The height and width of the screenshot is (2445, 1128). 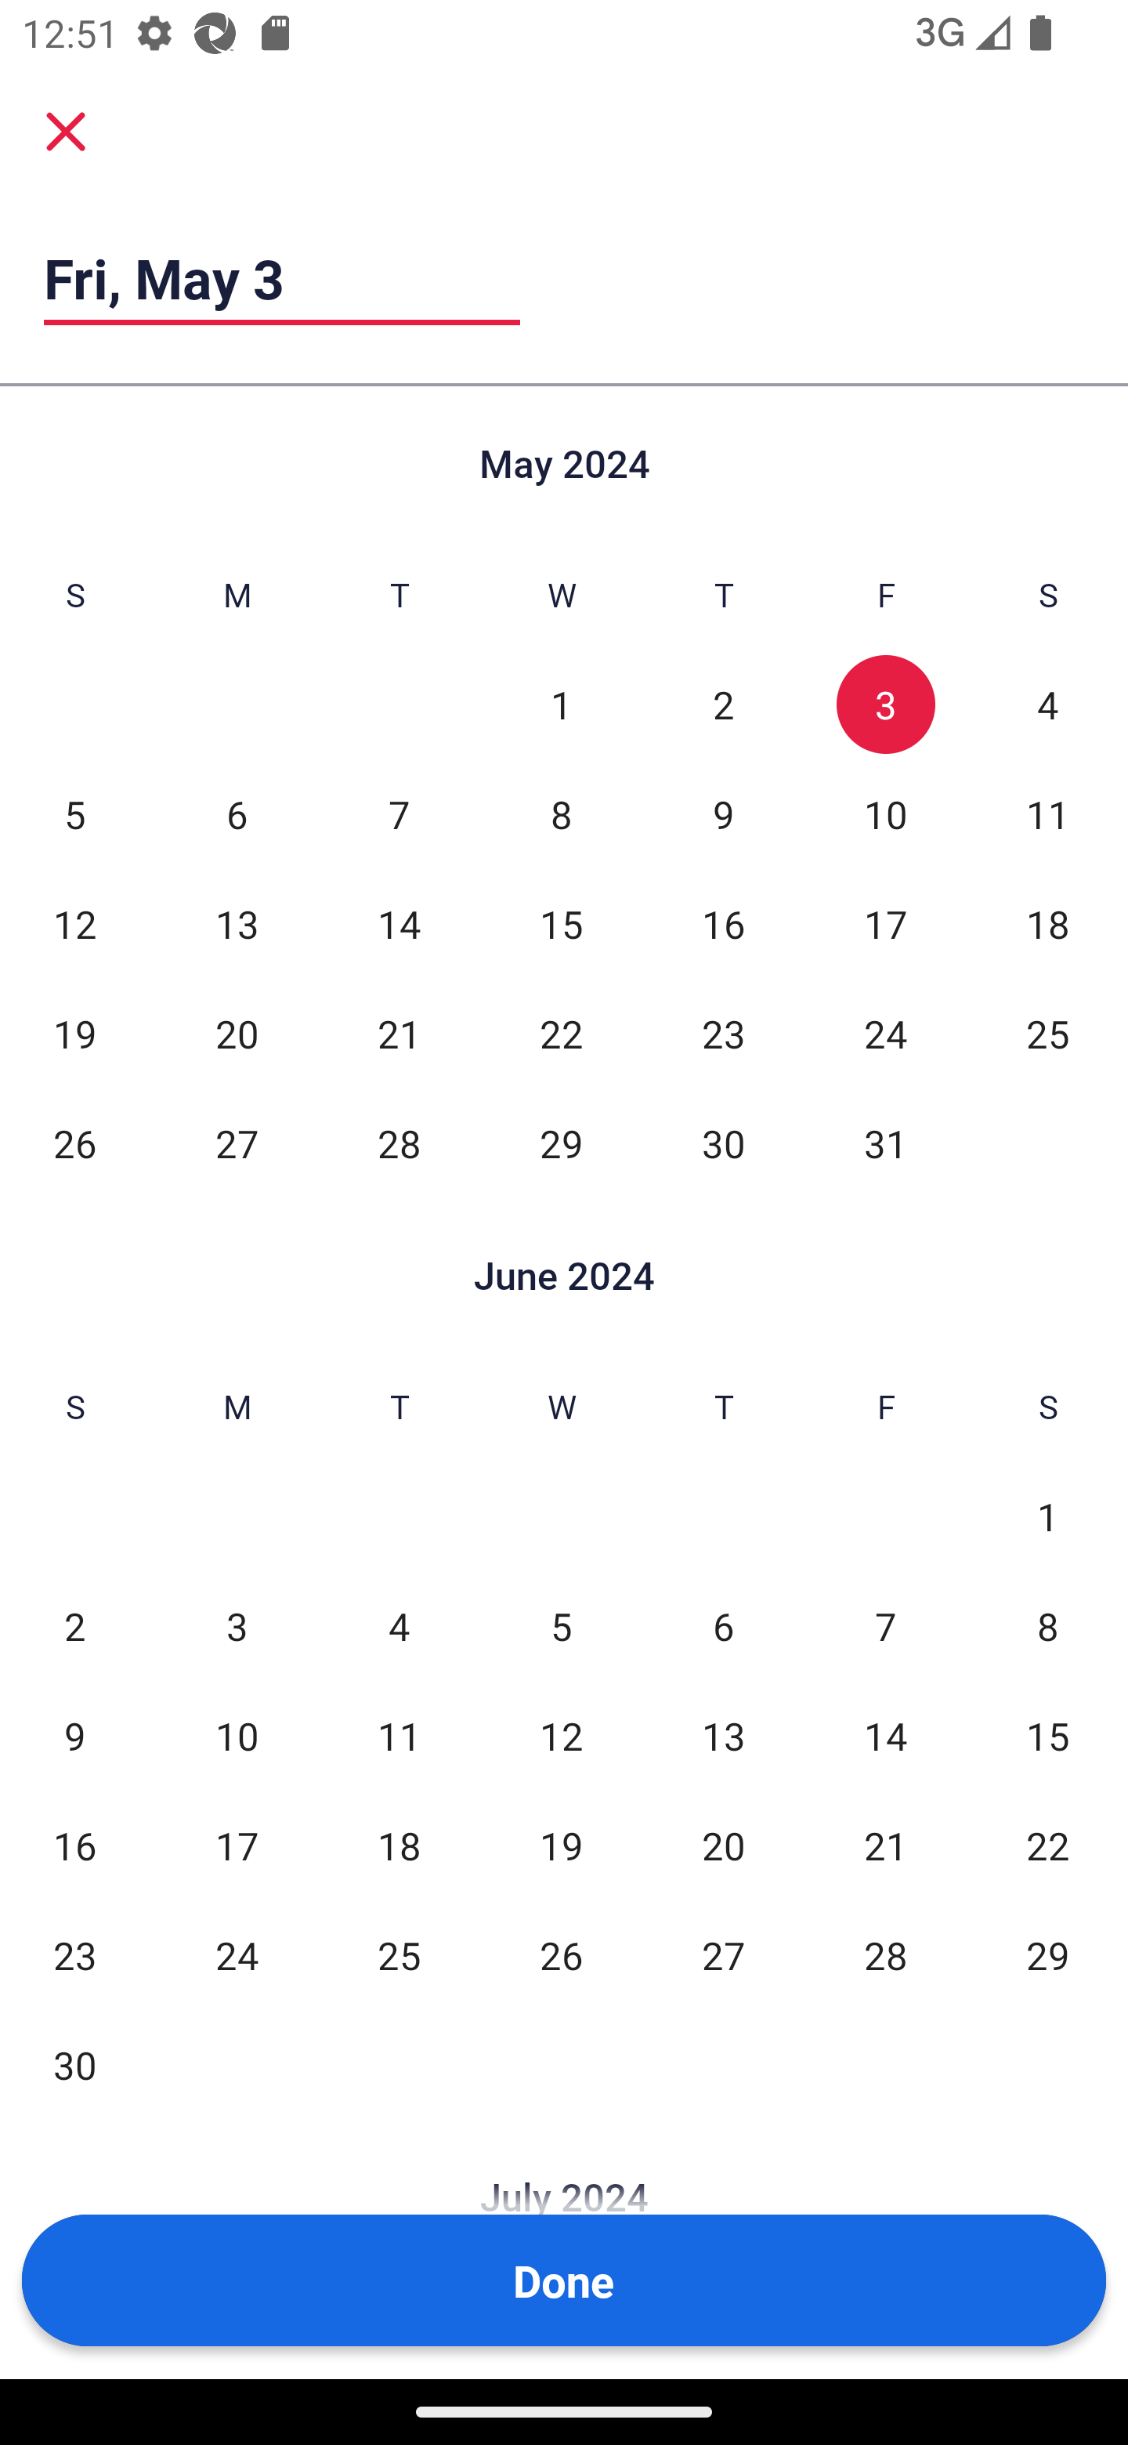 What do you see at coordinates (74, 813) in the screenshot?
I see `5 Sun, May 5, Not Selected` at bounding box center [74, 813].